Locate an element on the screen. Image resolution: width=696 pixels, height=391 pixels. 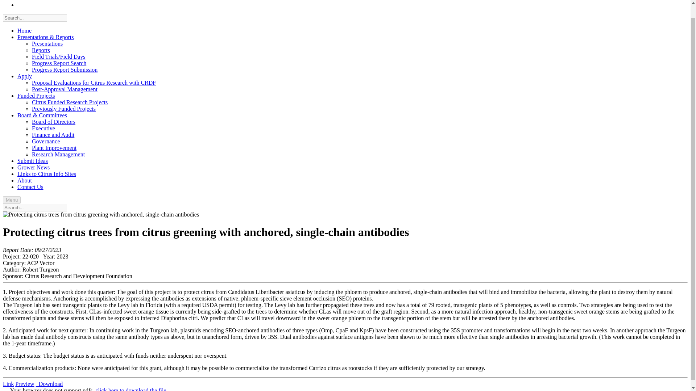
Plant Improvement is located at coordinates (54, 148).